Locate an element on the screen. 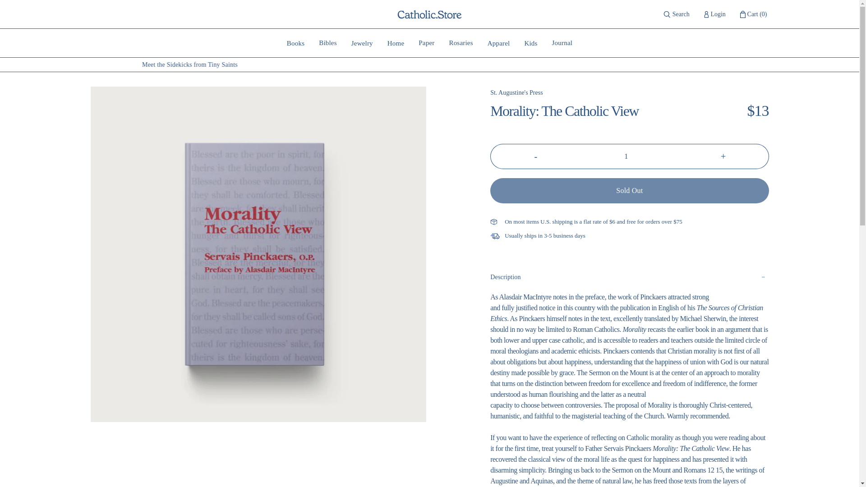 The width and height of the screenshot is (866, 487). Apparel is located at coordinates (562, 43).